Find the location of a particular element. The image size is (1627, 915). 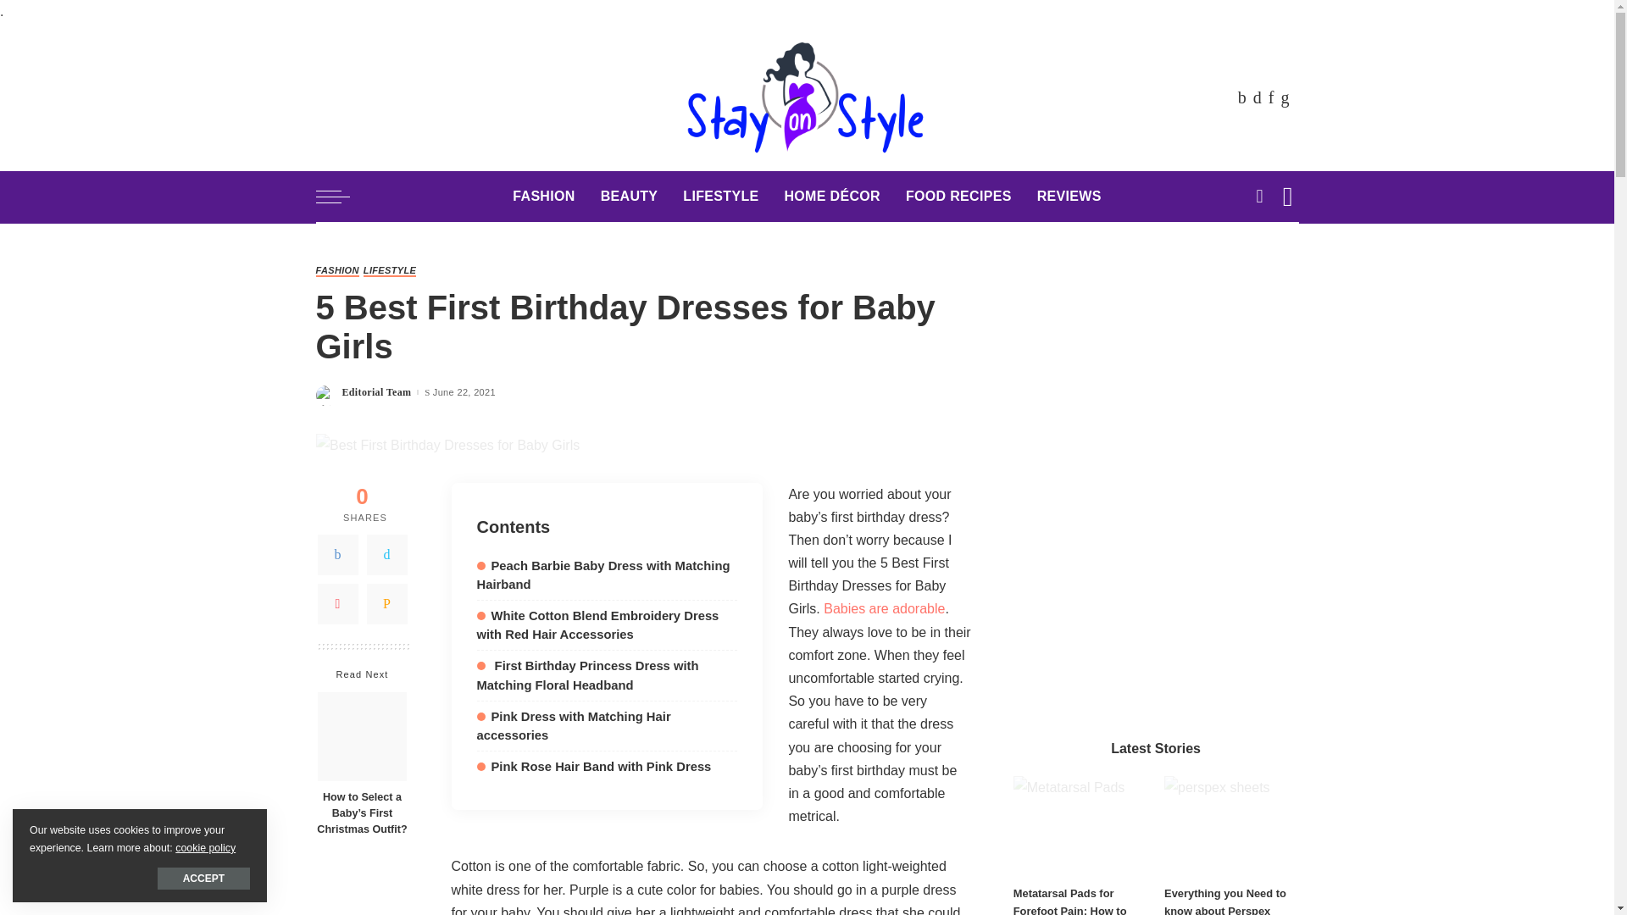

REVIEWS is located at coordinates (1069, 197).